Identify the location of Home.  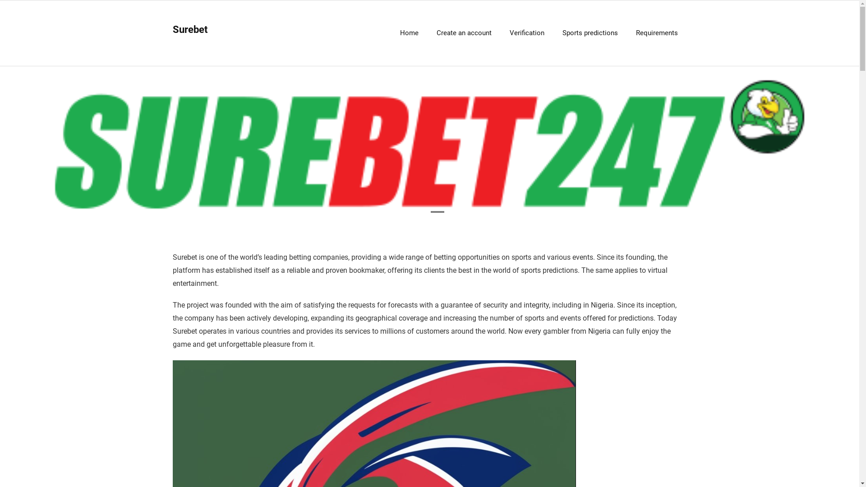
(409, 33).